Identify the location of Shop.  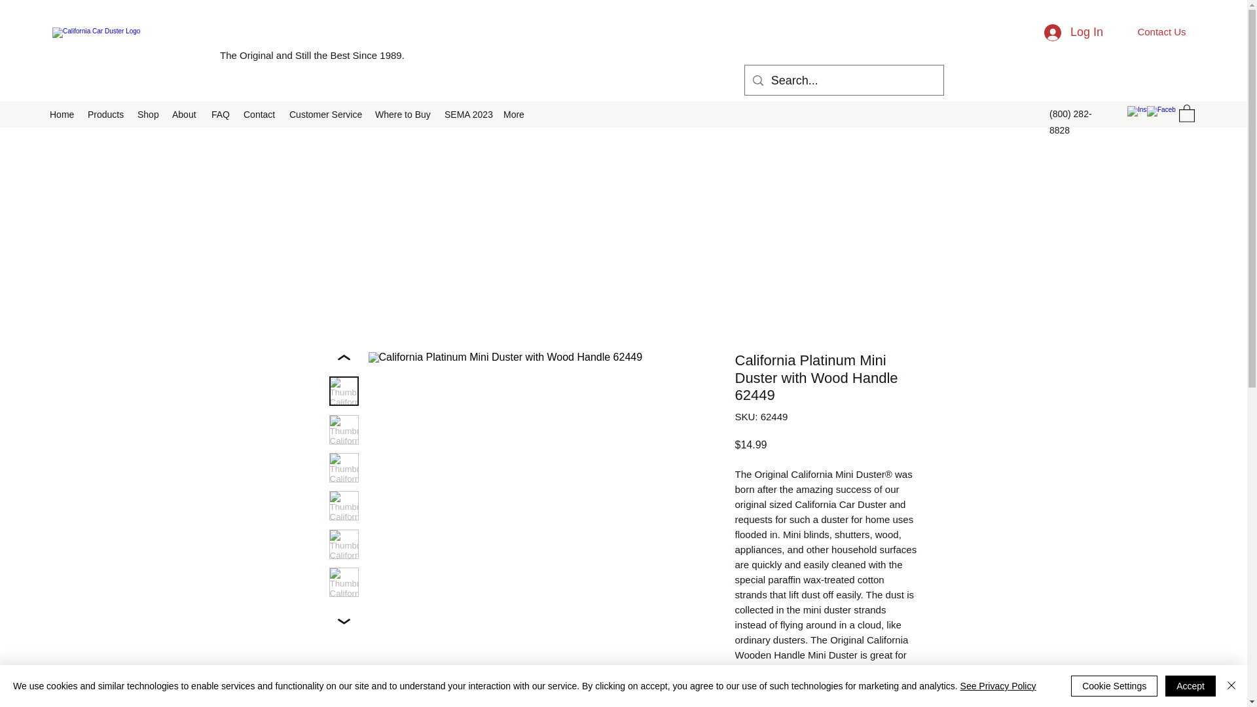
(148, 114).